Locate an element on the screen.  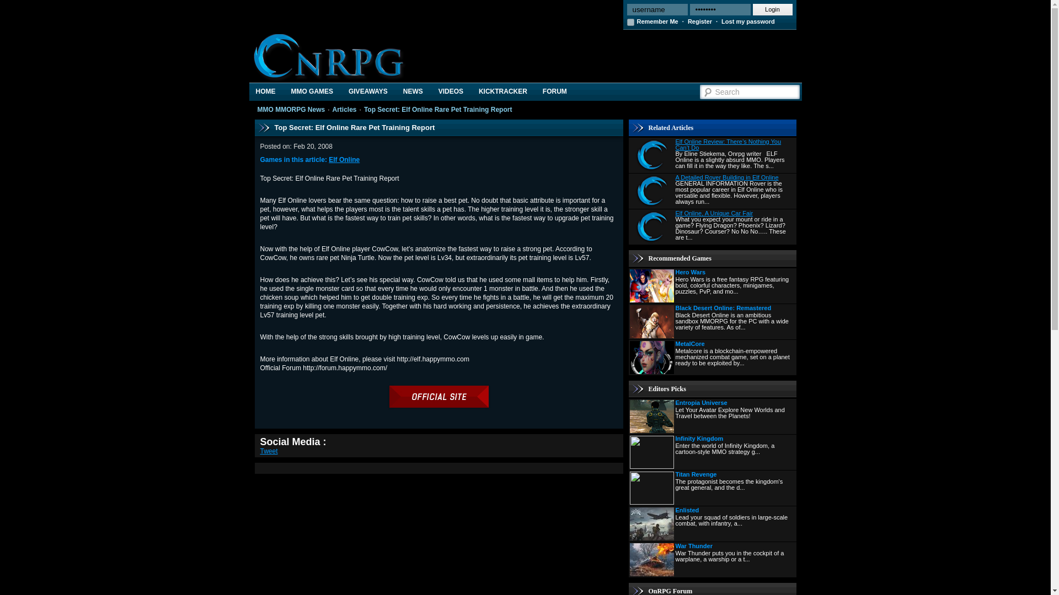
Visit the Official Site for Elf Online is located at coordinates (439, 405).